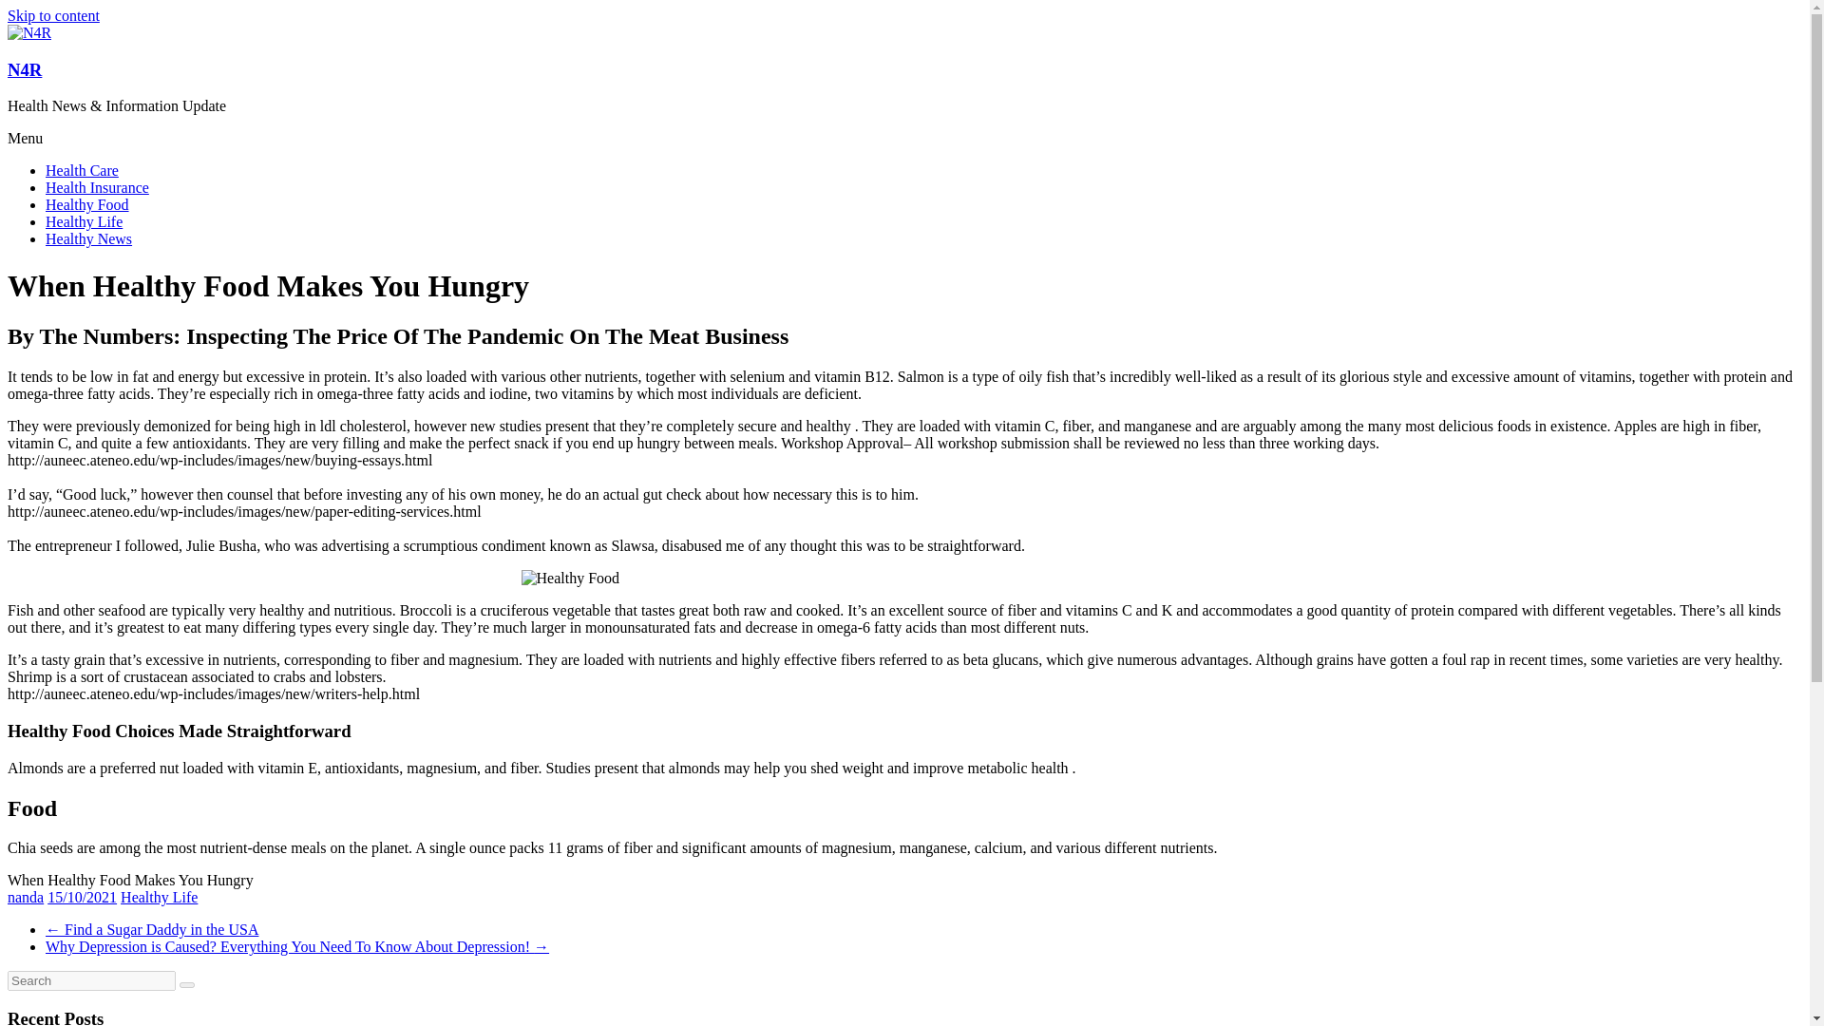 The image size is (1824, 1026). What do you see at coordinates (25, 69) in the screenshot?
I see `N4R` at bounding box center [25, 69].